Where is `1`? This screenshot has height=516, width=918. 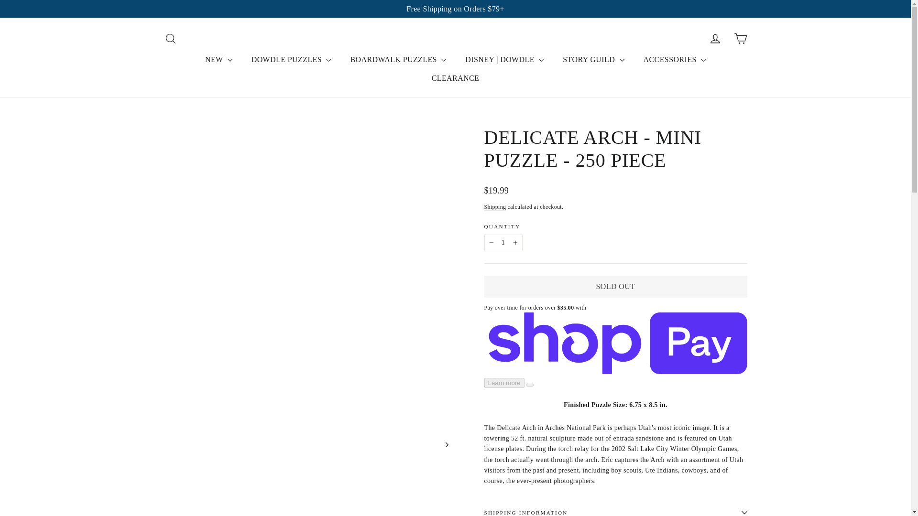 1 is located at coordinates (503, 243).